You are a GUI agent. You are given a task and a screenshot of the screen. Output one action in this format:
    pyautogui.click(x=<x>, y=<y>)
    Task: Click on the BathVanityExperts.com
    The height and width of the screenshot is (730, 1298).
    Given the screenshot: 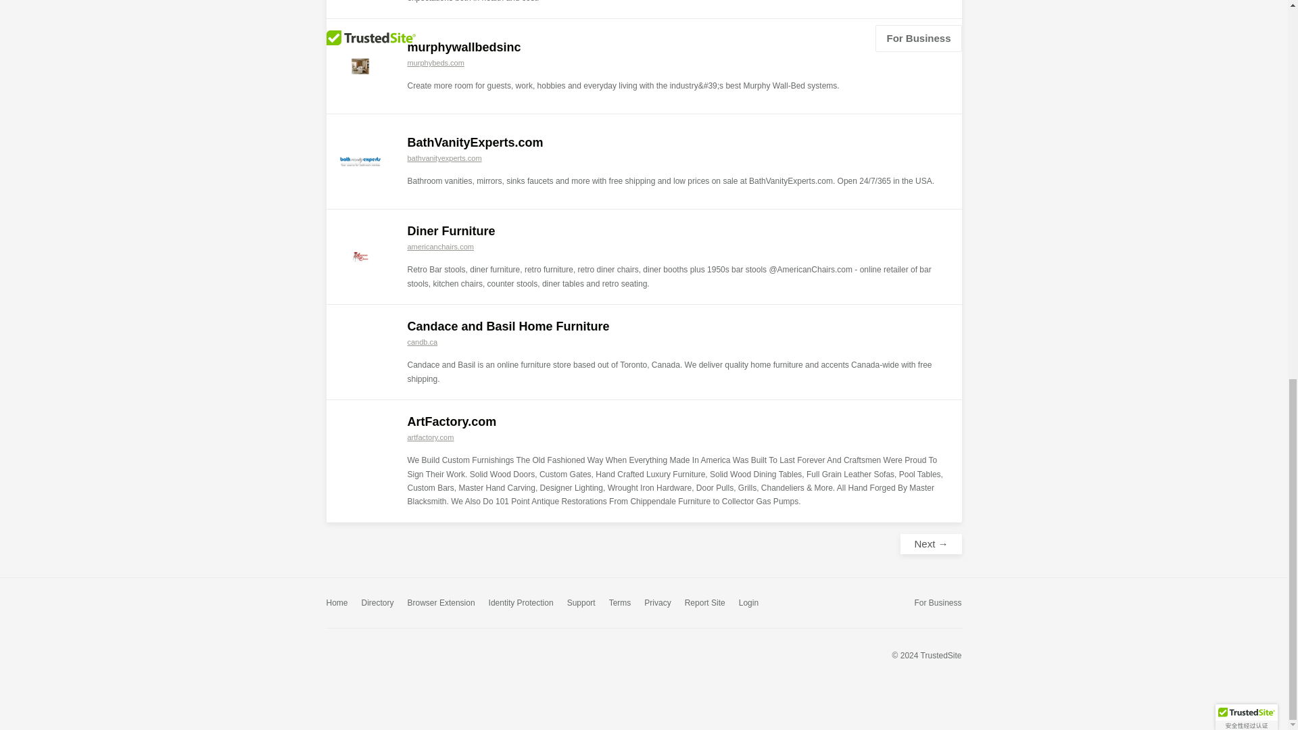 What is the action you would take?
    pyautogui.click(x=475, y=142)
    